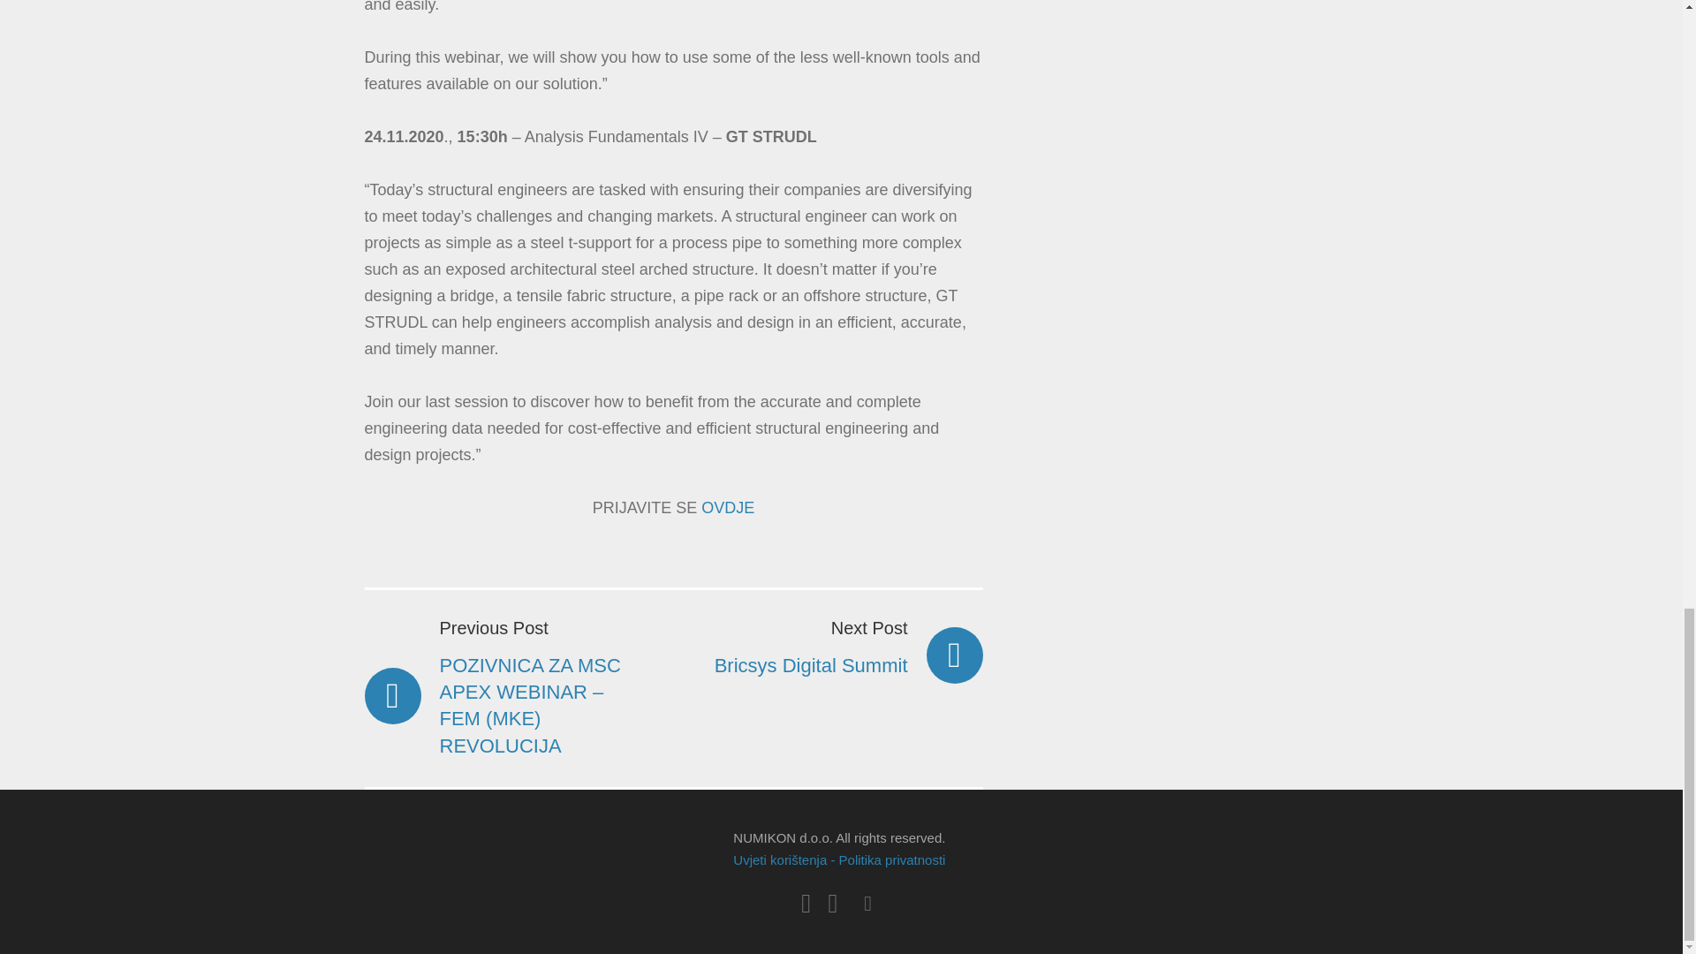 This screenshot has height=954, width=1696. I want to click on OVDJE, so click(833, 647).